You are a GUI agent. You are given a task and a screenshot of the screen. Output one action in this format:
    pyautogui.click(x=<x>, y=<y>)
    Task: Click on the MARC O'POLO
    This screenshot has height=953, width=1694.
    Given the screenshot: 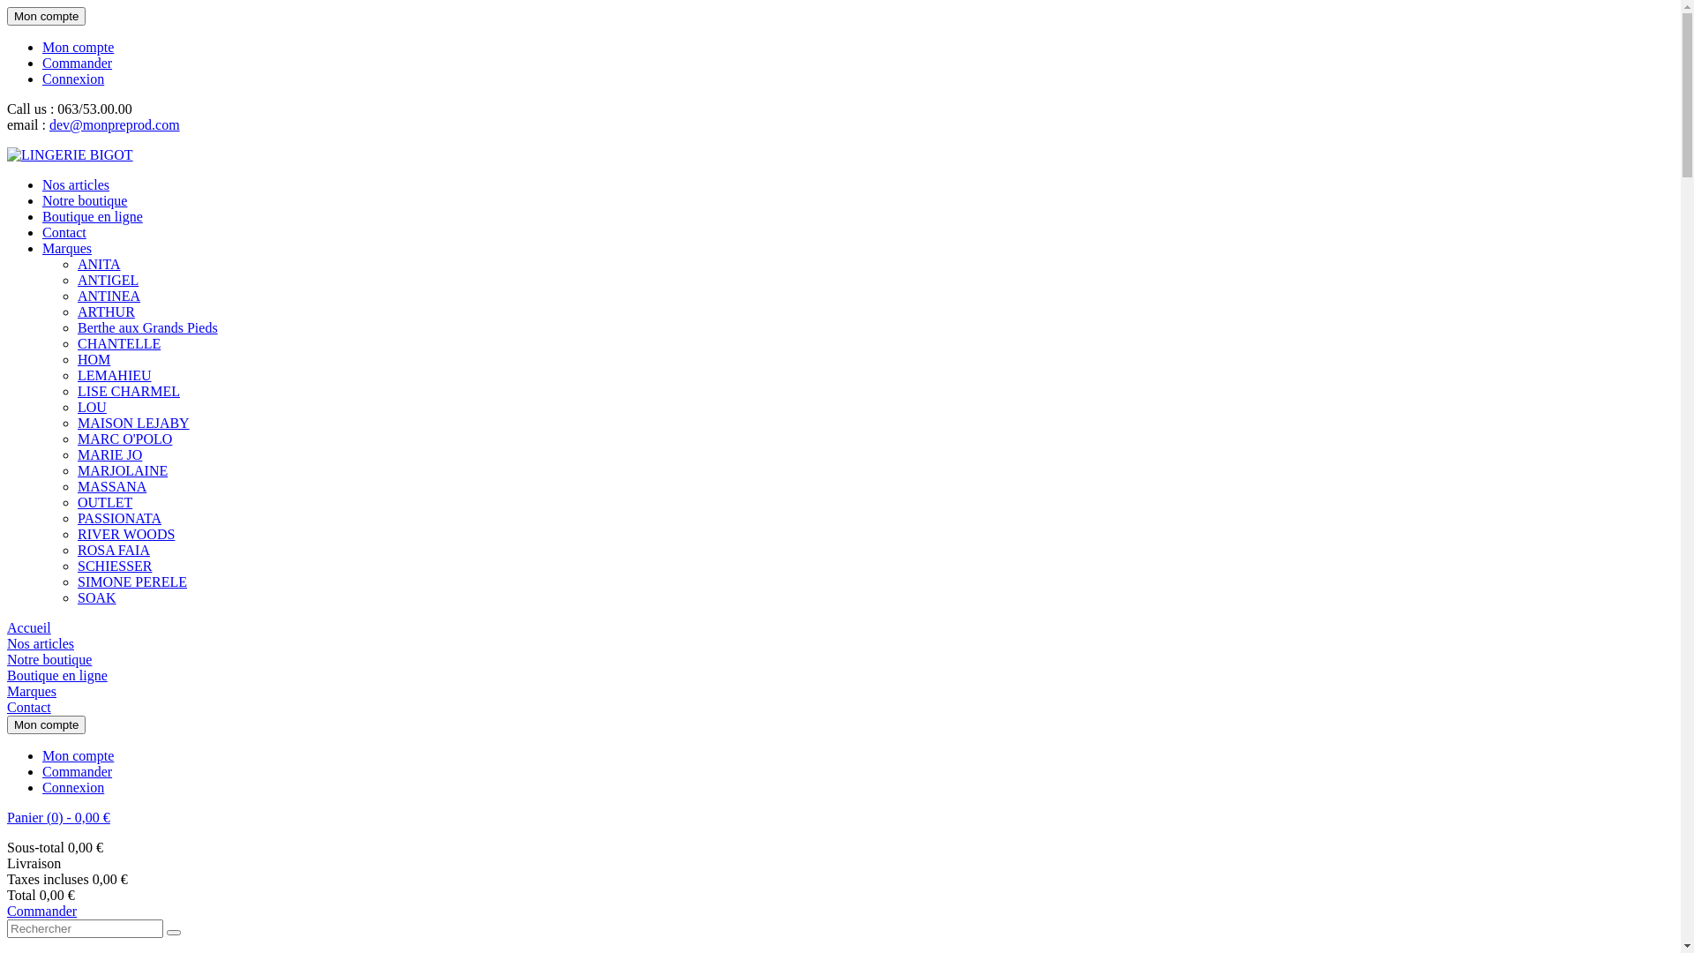 What is the action you would take?
    pyautogui.click(x=125, y=439)
    